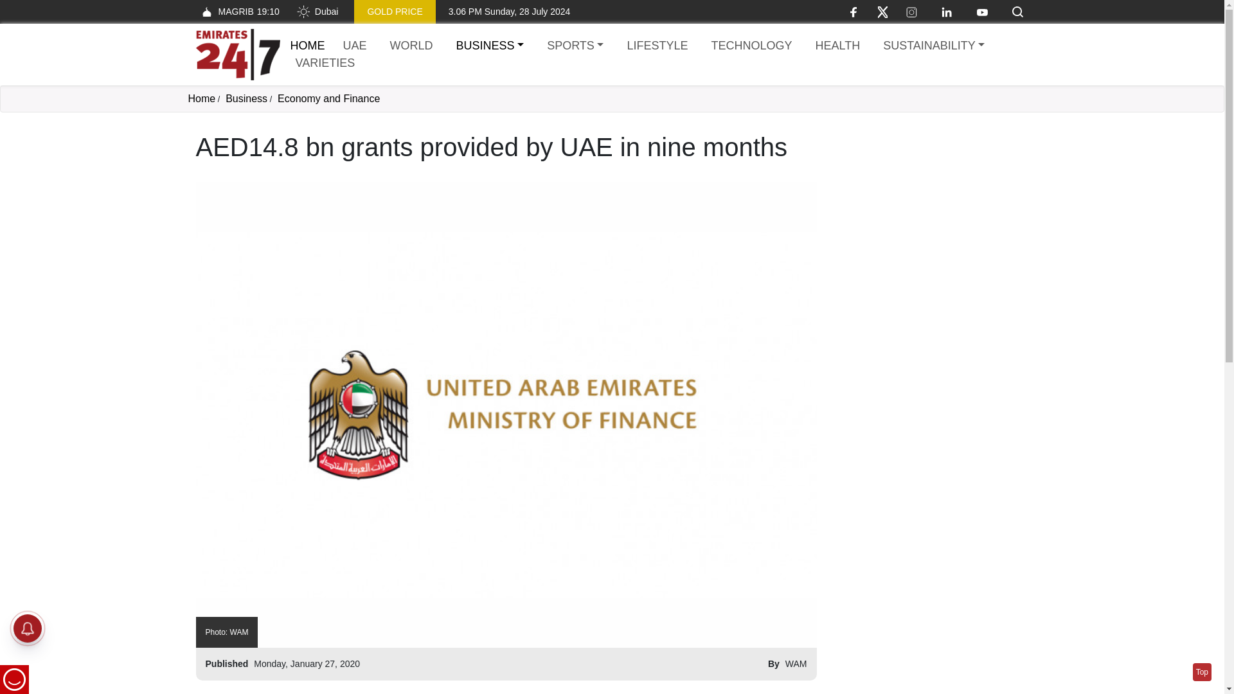 The height and width of the screenshot is (694, 1234). I want to click on WORLD, so click(307, 45).